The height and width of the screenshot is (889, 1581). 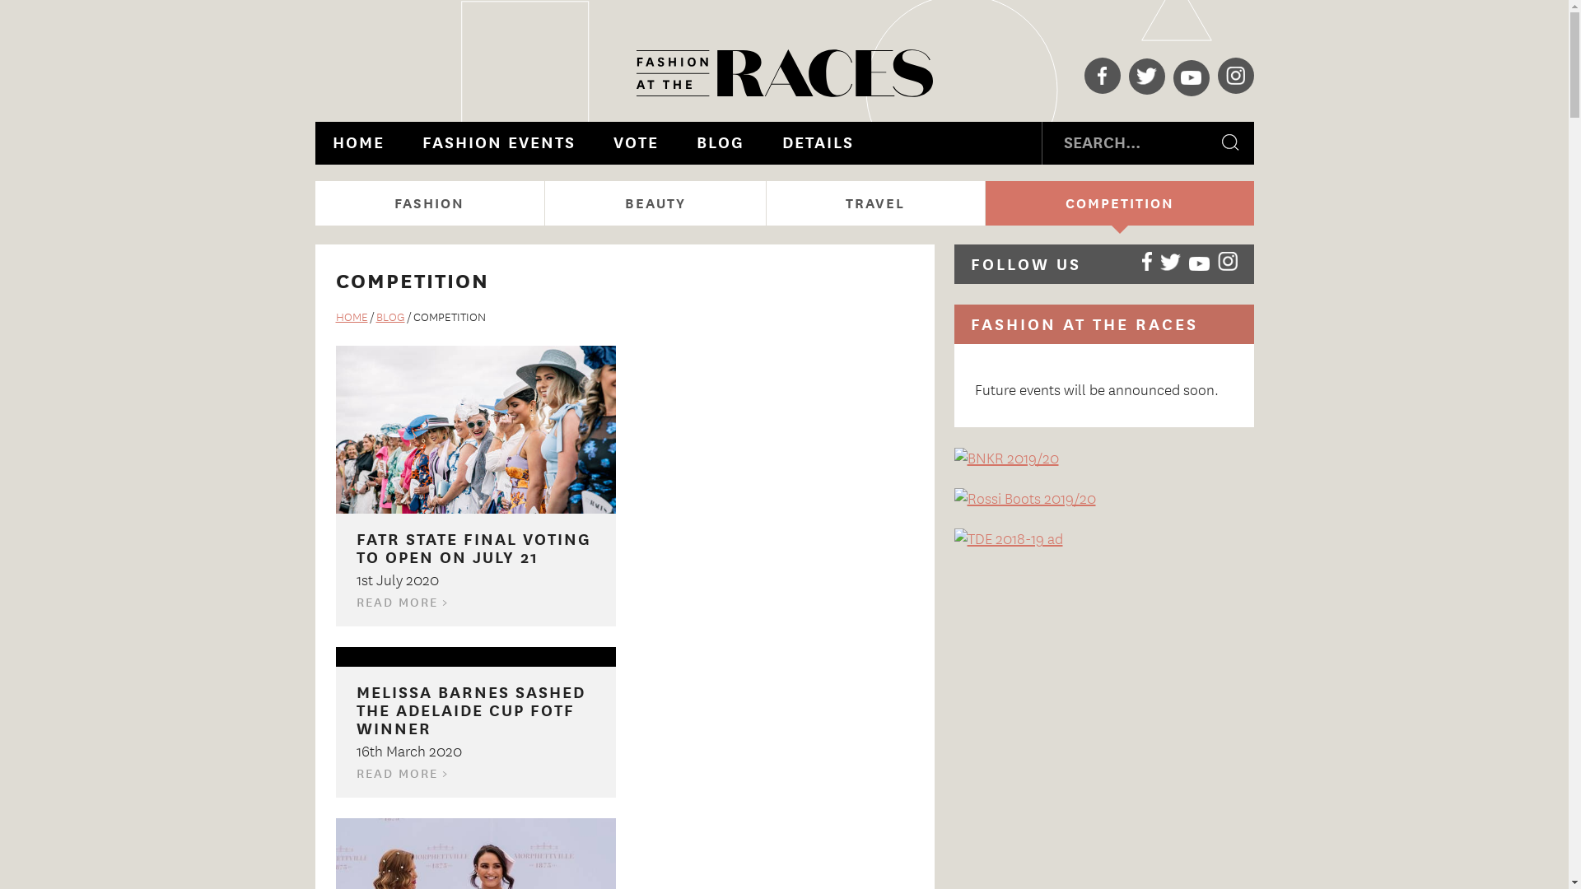 I want to click on DETAILS, so click(x=817, y=143).